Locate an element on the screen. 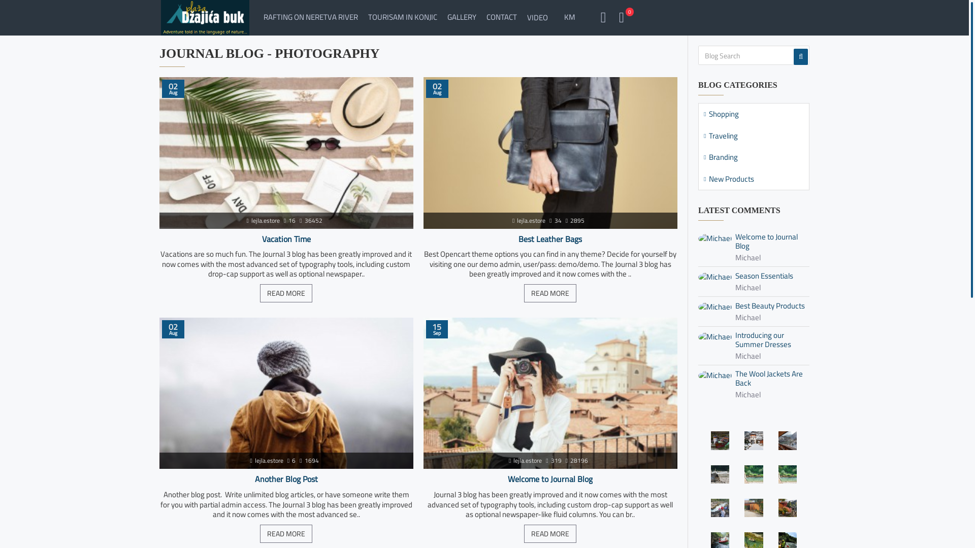 Image resolution: width=975 pixels, height=548 pixels. Another Blog Post is located at coordinates (286, 479).